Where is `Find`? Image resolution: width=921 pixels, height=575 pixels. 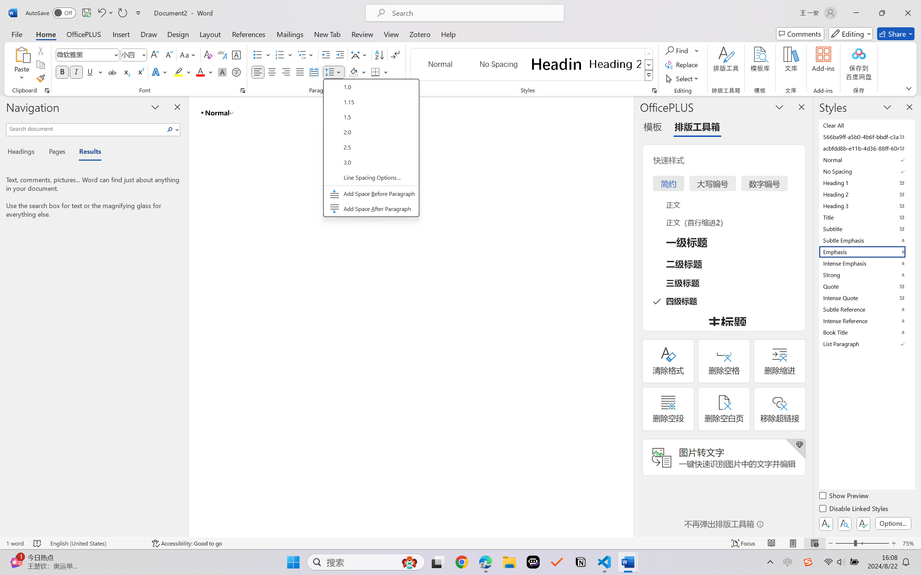 Find is located at coordinates (682, 50).